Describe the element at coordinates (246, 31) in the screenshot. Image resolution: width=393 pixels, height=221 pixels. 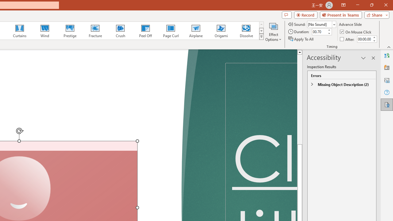
I see `Dissolve` at that location.